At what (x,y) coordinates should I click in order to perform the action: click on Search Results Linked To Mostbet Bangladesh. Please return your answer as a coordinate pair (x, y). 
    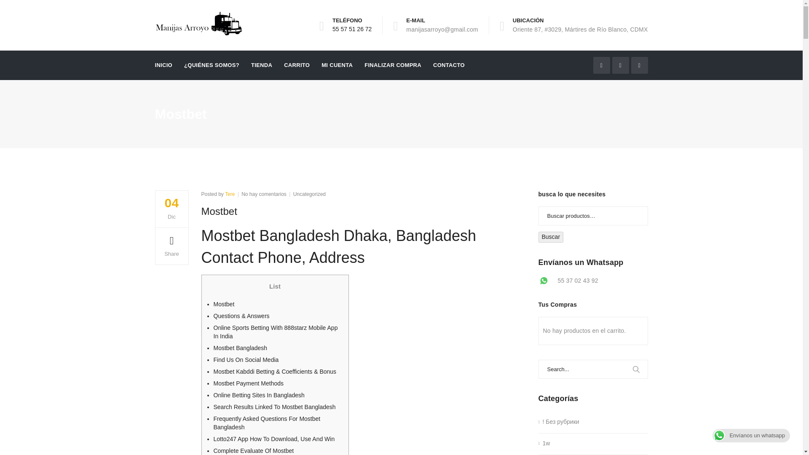
    Looking at the image, I should click on (253, 450).